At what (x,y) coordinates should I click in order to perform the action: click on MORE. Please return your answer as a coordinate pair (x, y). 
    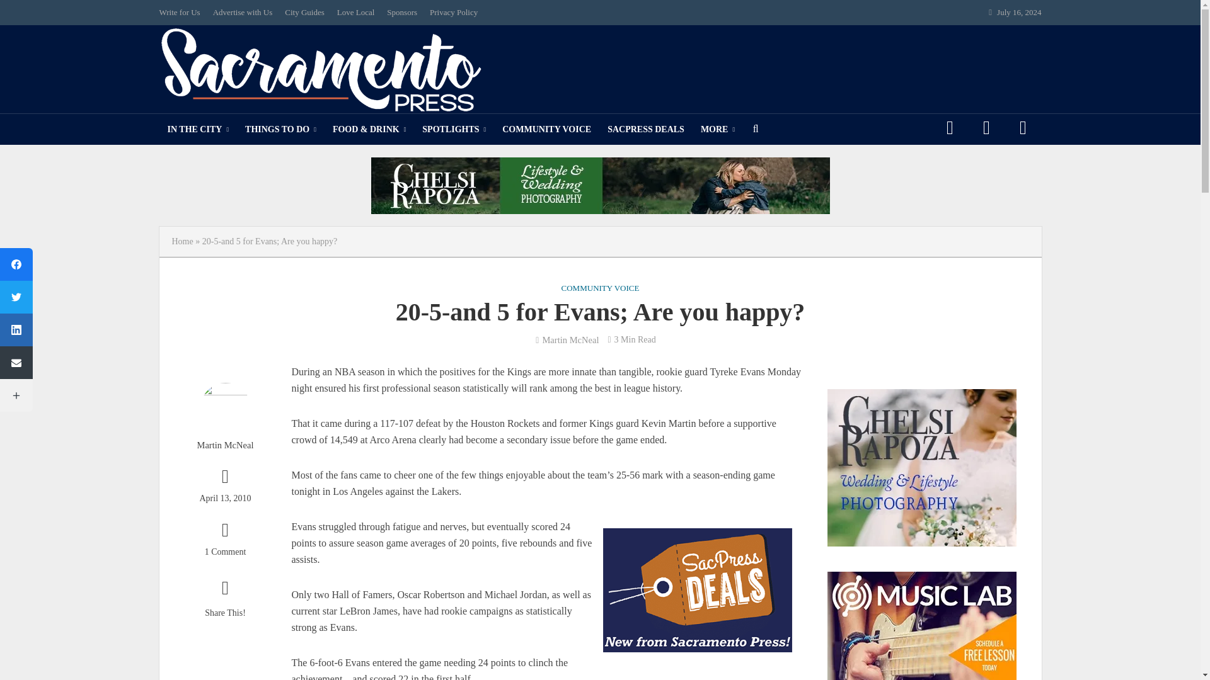
    Looking at the image, I should click on (717, 130).